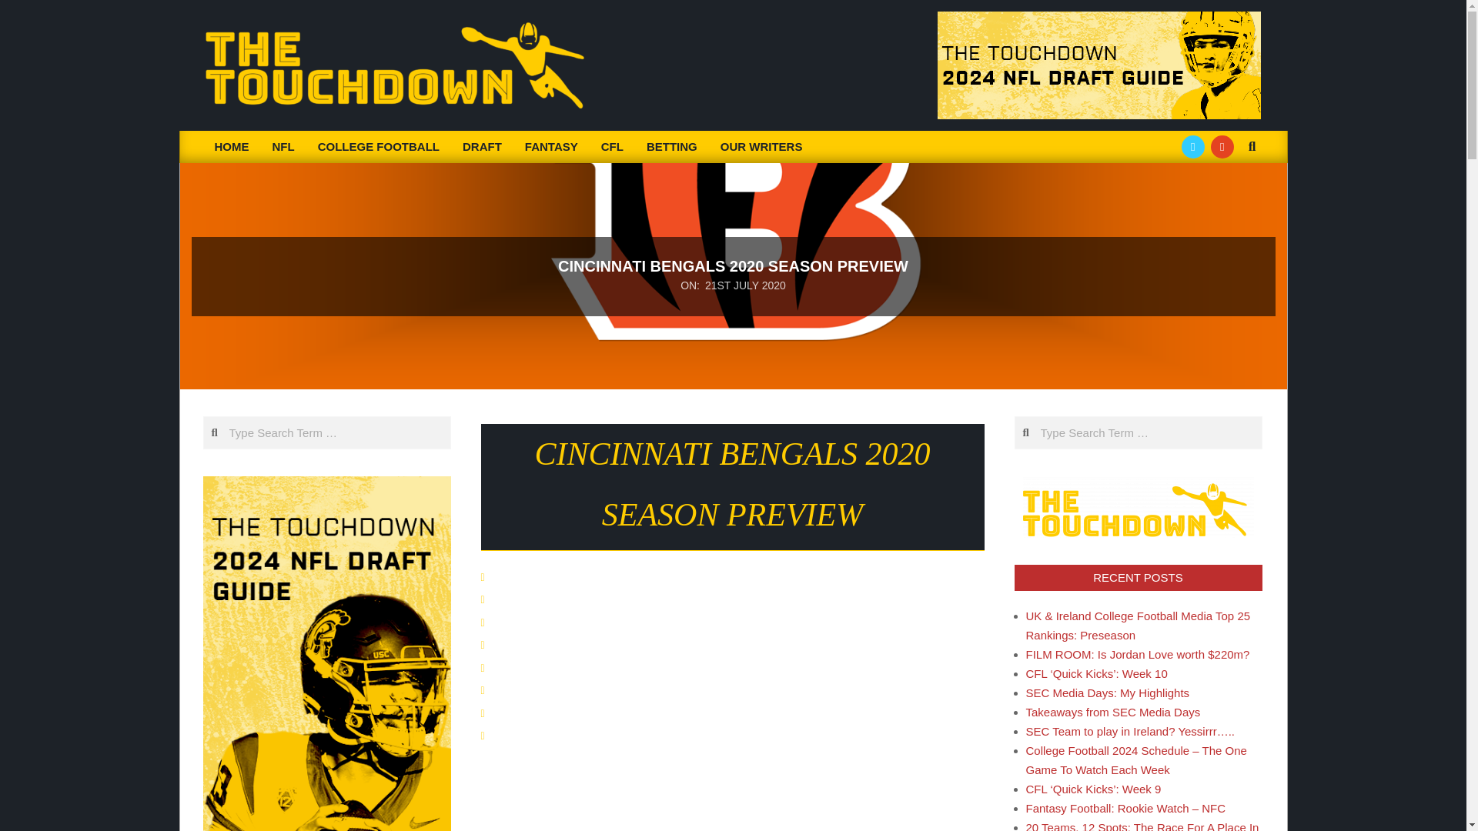 Image resolution: width=1478 pixels, height=831 pixels. I want to click on OUR WRITERS, so click(761, 146).